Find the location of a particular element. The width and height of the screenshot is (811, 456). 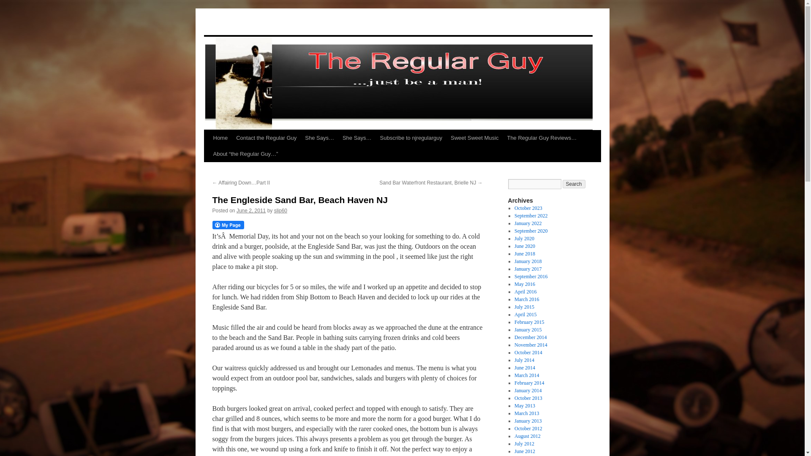

Search is located at coordinates (574, 184).